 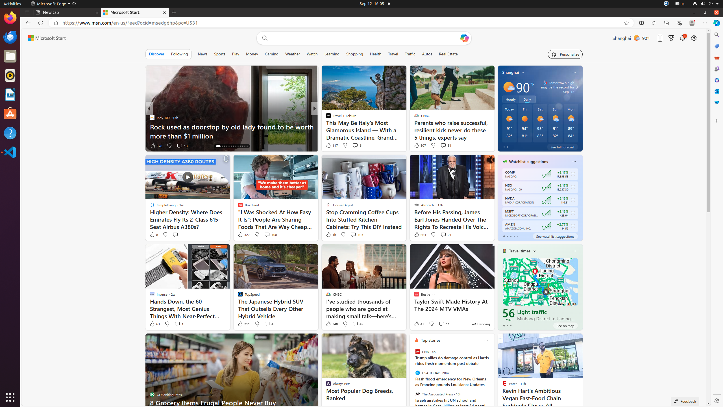 What do you see at coordinates (517, 236) in the screenshot?
I see `tab-4` at bounding box center [517, 236].